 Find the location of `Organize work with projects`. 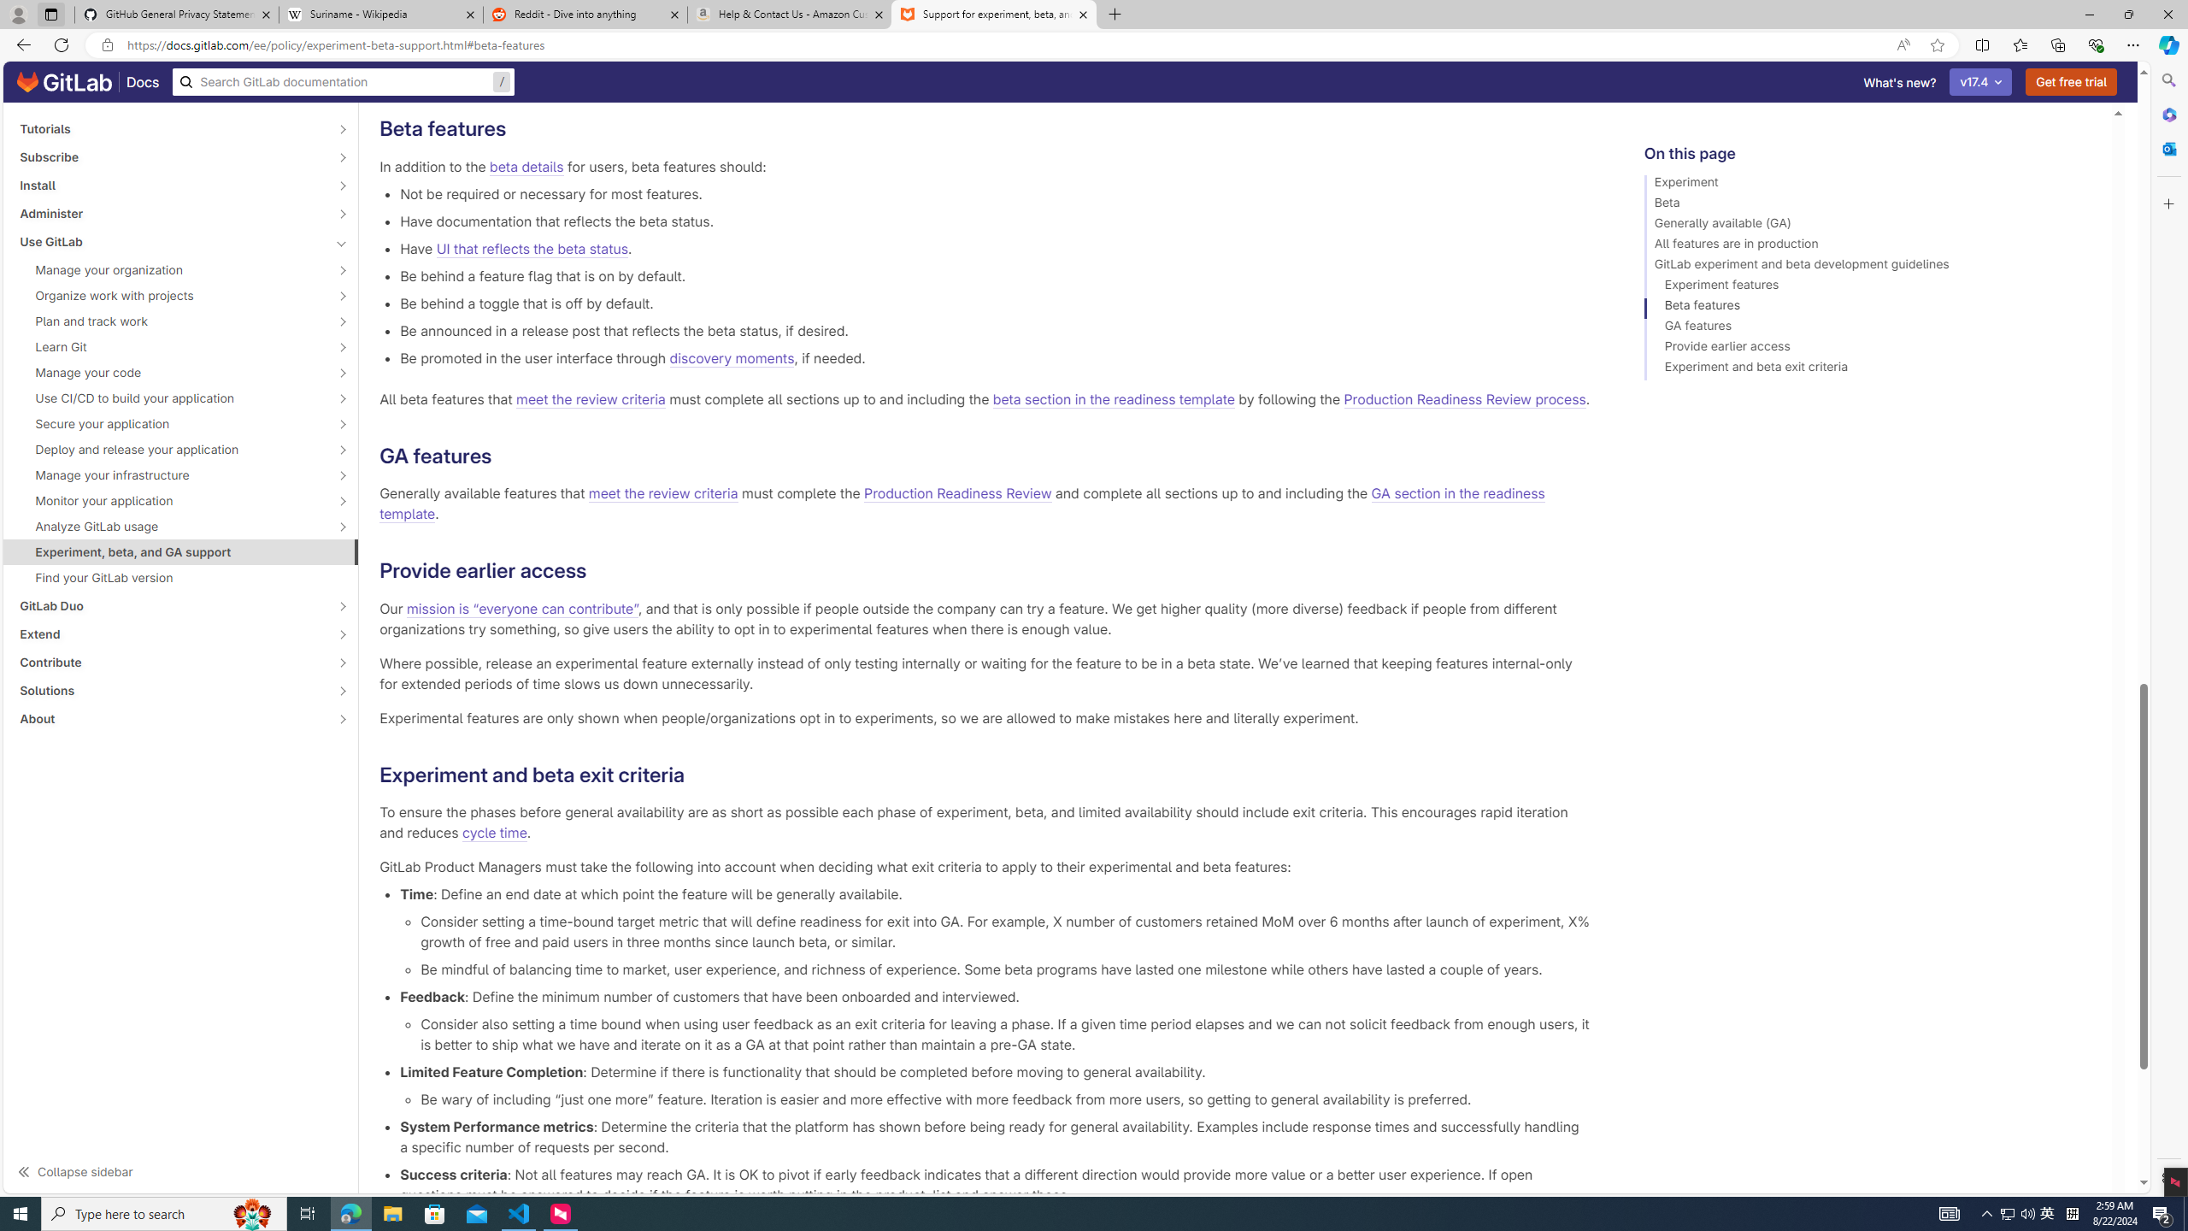

Organize work with projects is located at coordinates (171, 296).